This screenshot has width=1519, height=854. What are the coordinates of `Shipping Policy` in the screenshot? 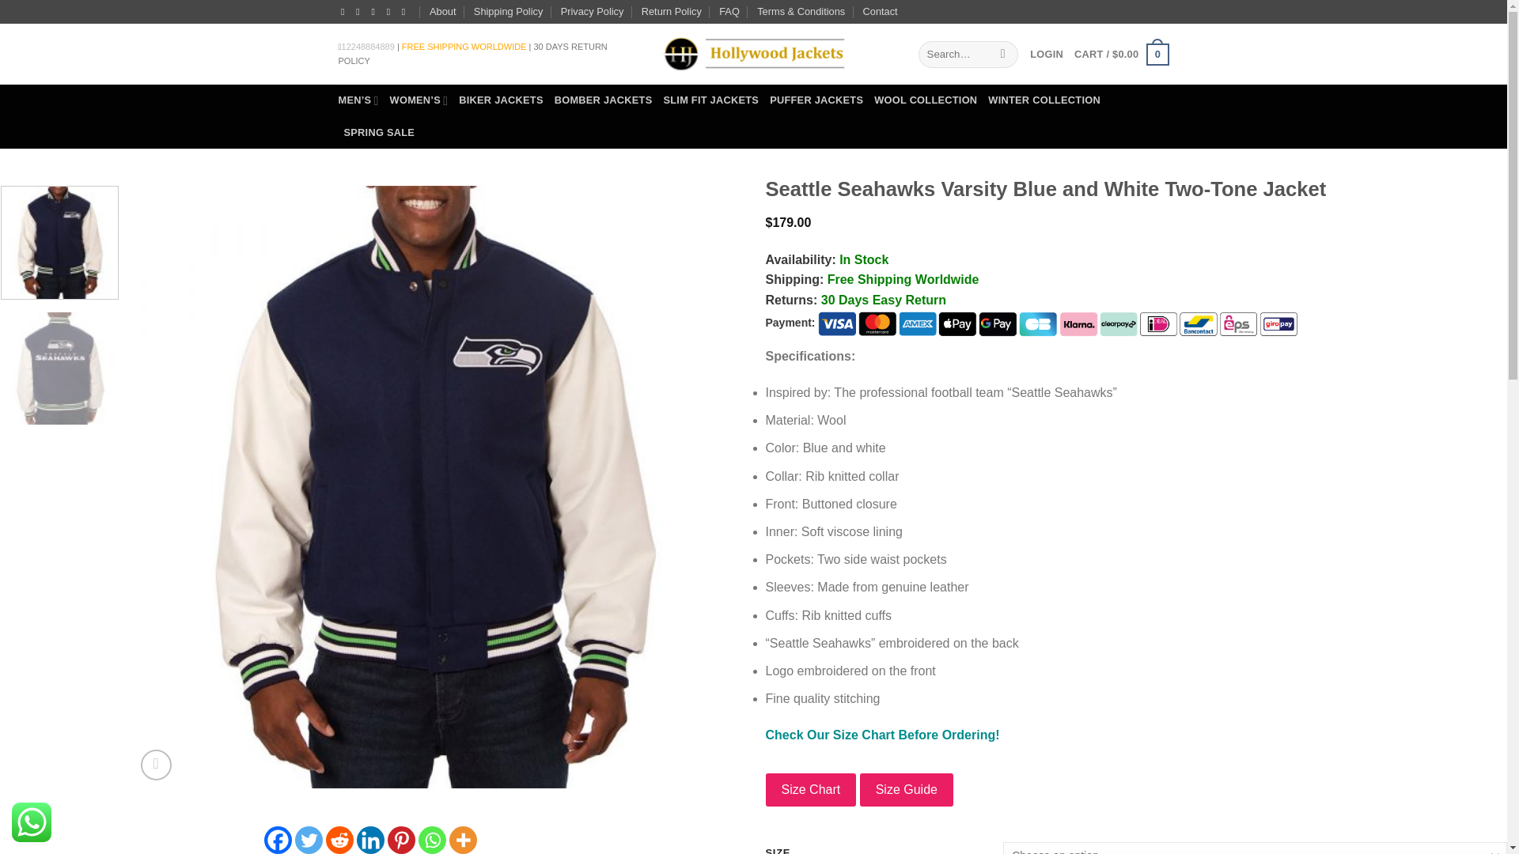 It's located at (509, 12).